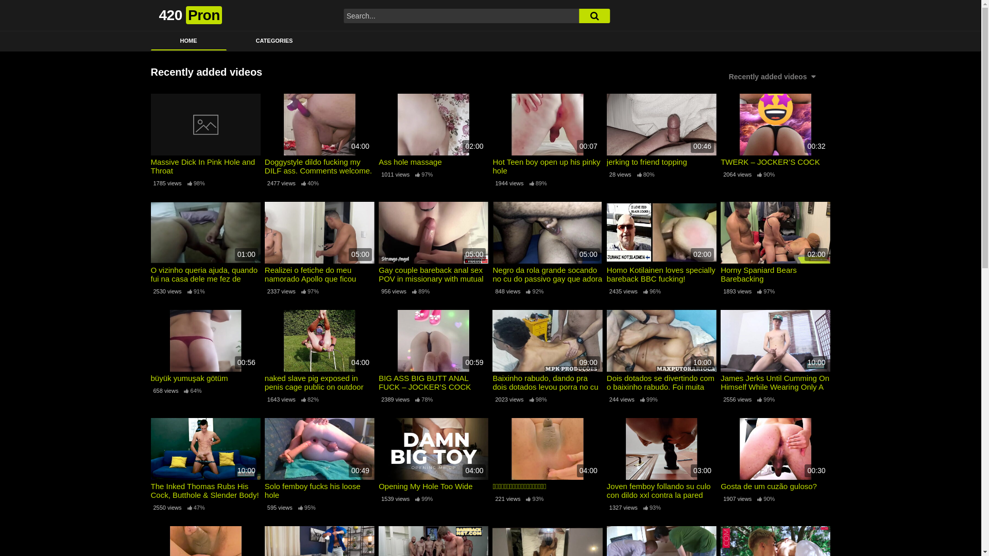 The width and height of the screenshot is (989, 556). I want to click on 00:07, so click(547, 125).